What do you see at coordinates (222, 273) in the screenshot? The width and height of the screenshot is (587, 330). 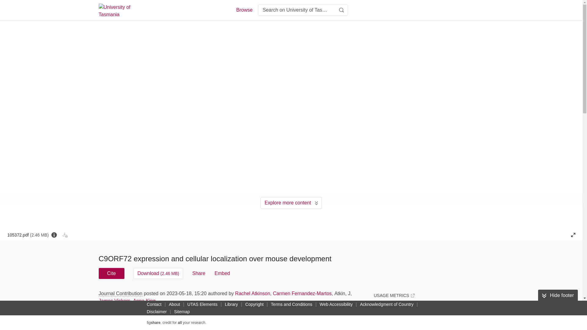 I see `Embed` at bounding box center [222, 273].